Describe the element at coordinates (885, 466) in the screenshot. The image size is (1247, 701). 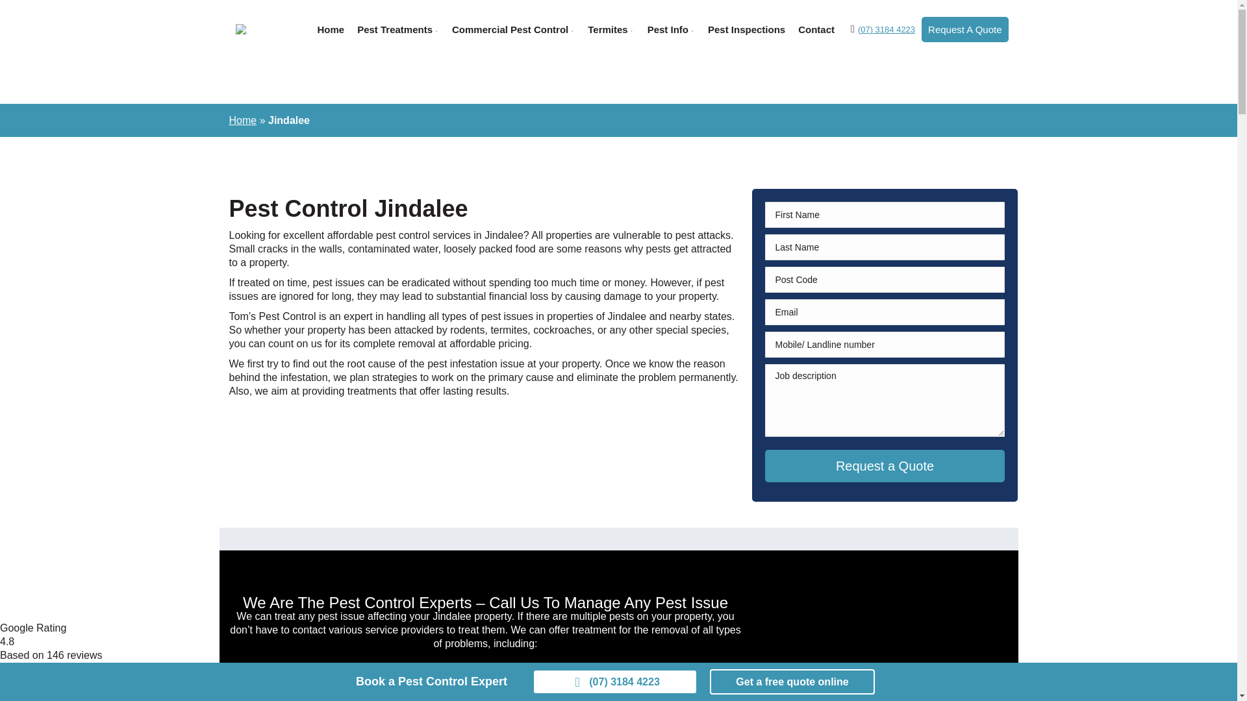
I see `Request a Quote` at that location.